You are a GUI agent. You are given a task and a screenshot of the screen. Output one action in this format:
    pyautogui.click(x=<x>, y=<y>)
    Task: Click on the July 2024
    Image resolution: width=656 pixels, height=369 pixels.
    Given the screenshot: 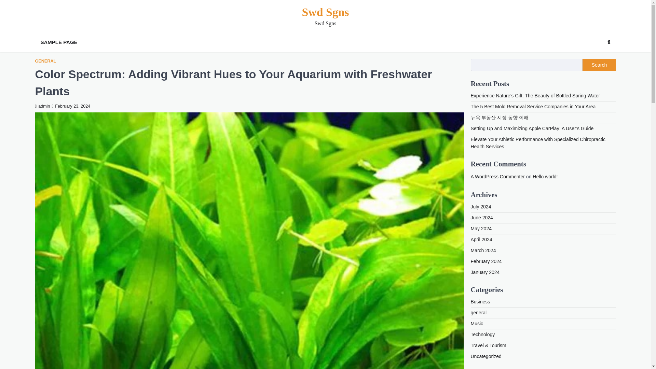 What is the action you would take?
    pyautogui.click(x=481, y=207)
    